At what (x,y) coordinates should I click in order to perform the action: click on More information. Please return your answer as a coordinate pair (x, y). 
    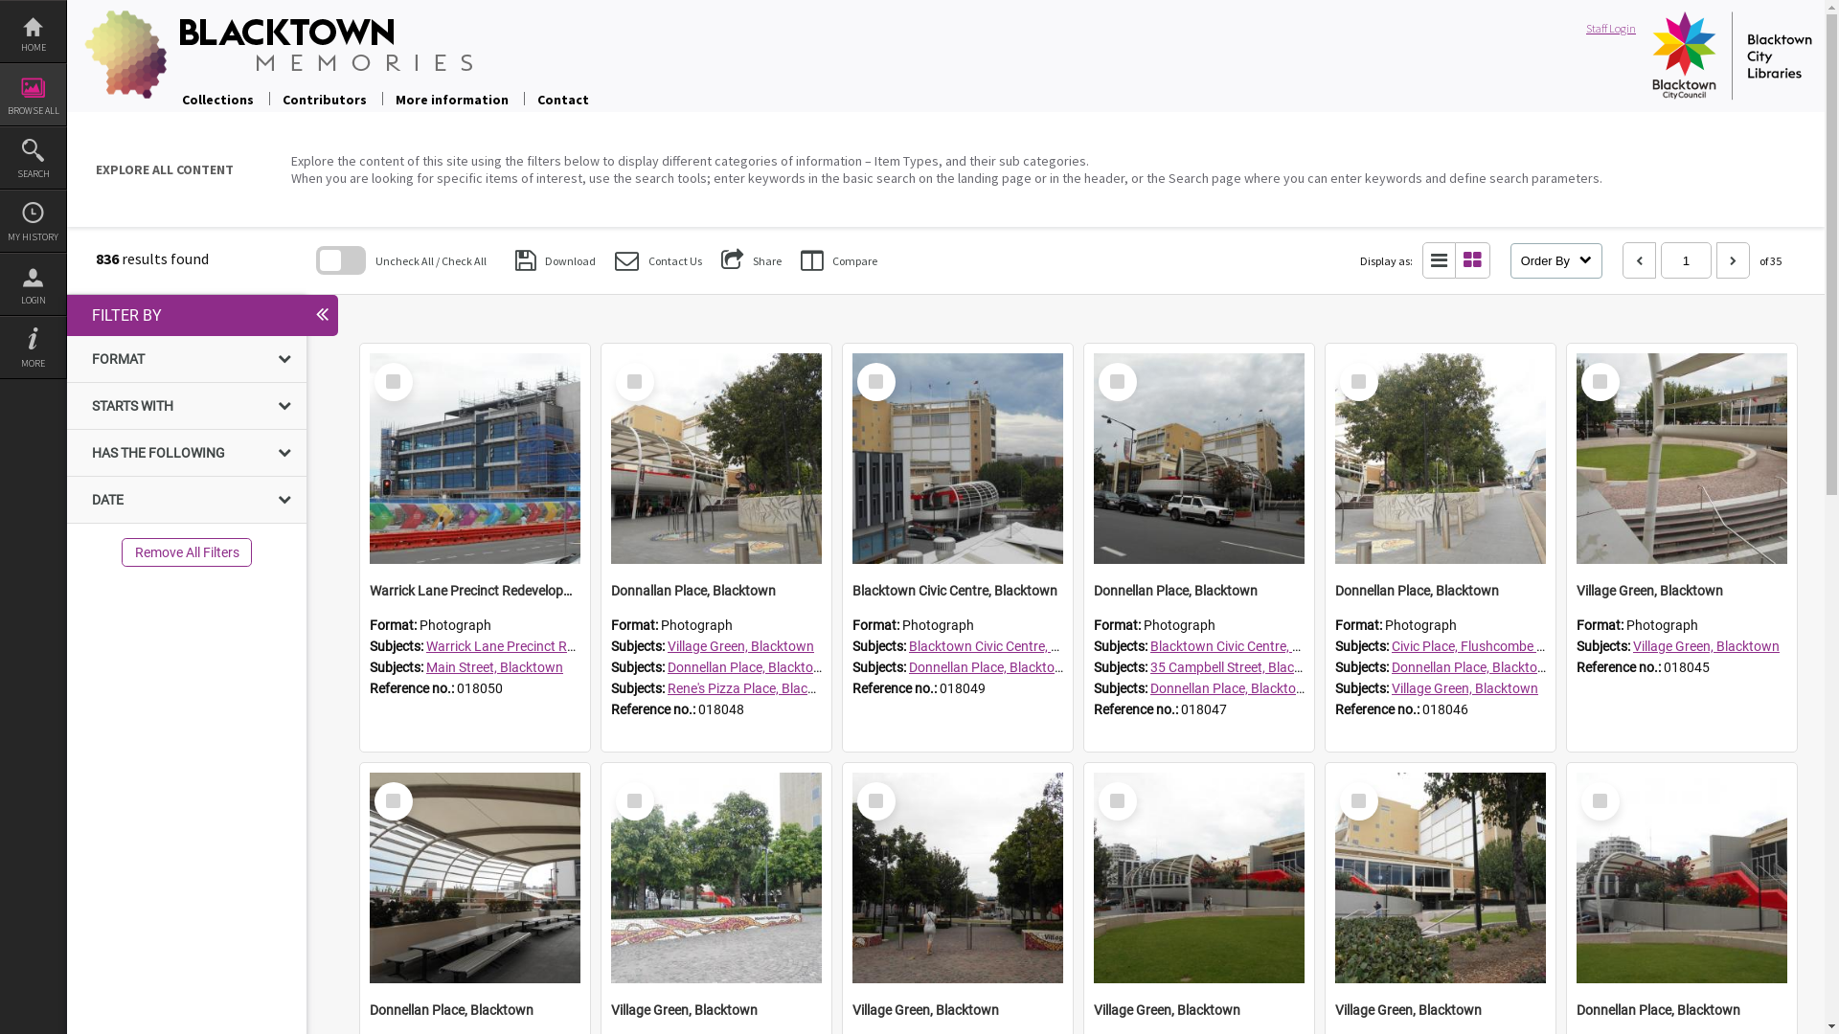
    Looking at the image, I should click on (452, 100).